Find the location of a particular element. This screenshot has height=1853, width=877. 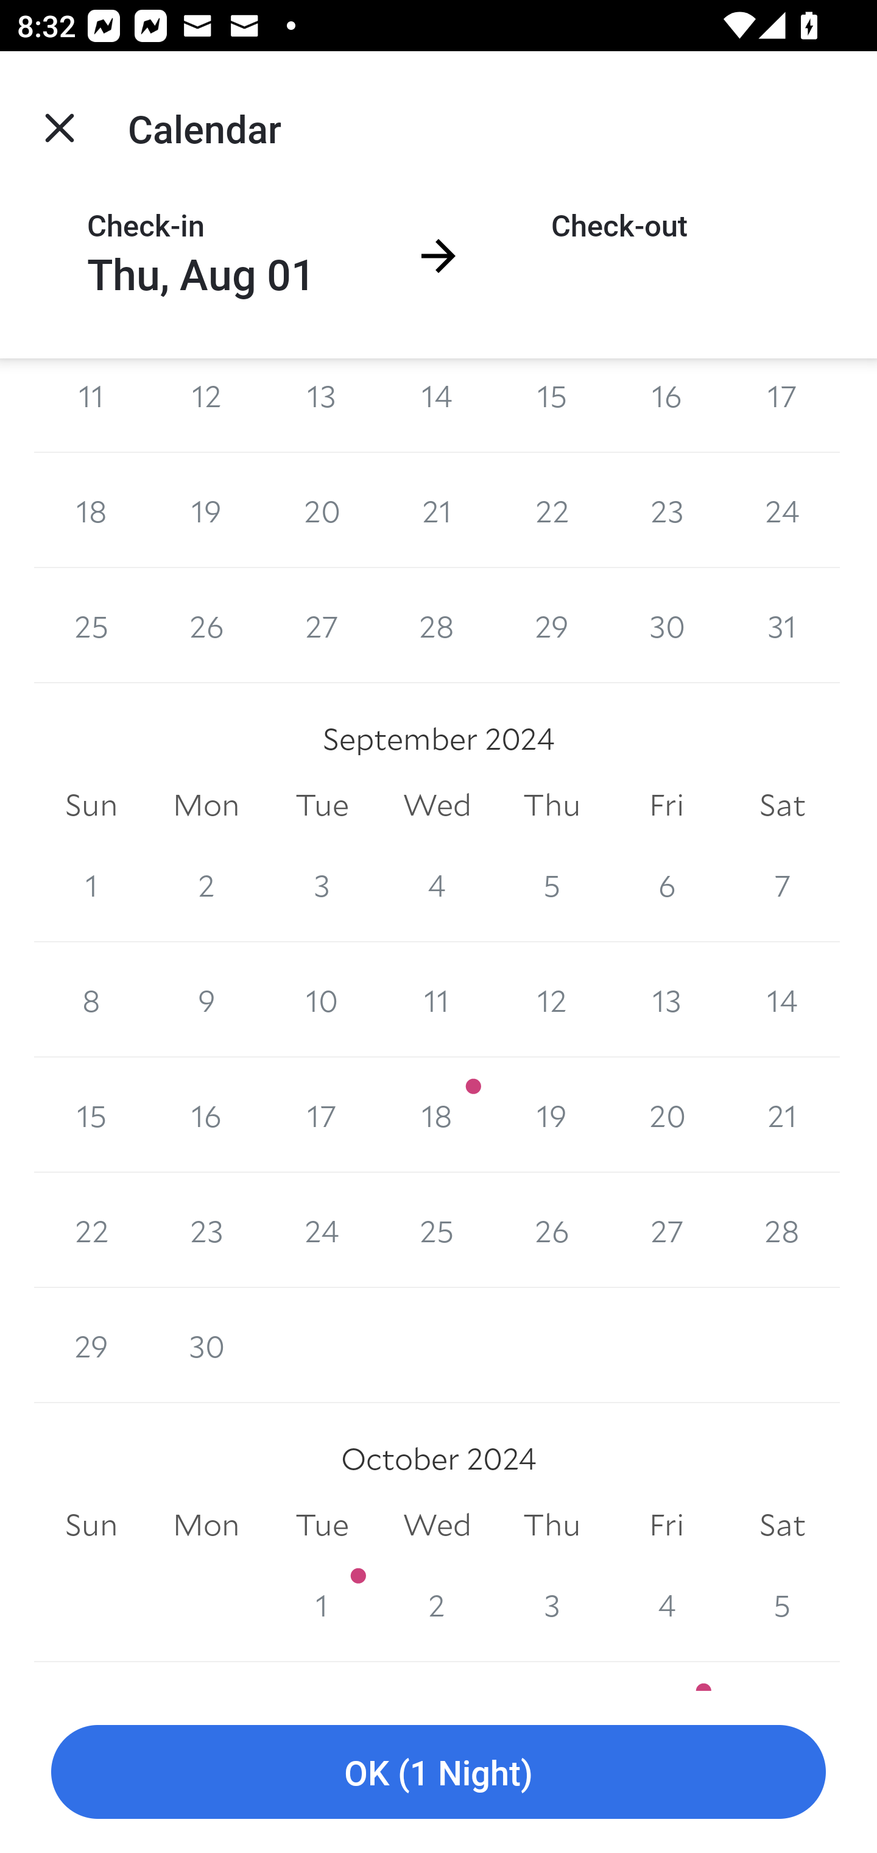

Thu is located at coordinates (552, 805).